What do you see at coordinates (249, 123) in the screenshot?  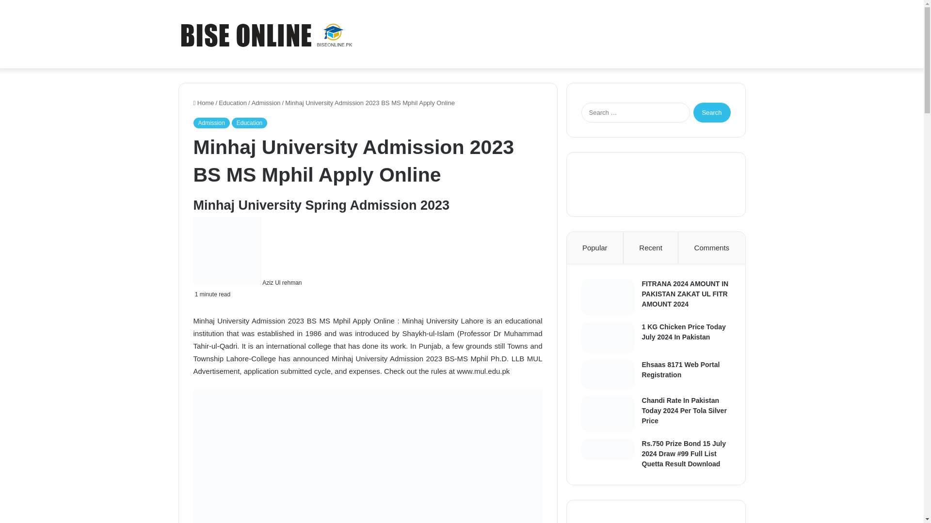 I see `Education` at bounding box center [249, 123].